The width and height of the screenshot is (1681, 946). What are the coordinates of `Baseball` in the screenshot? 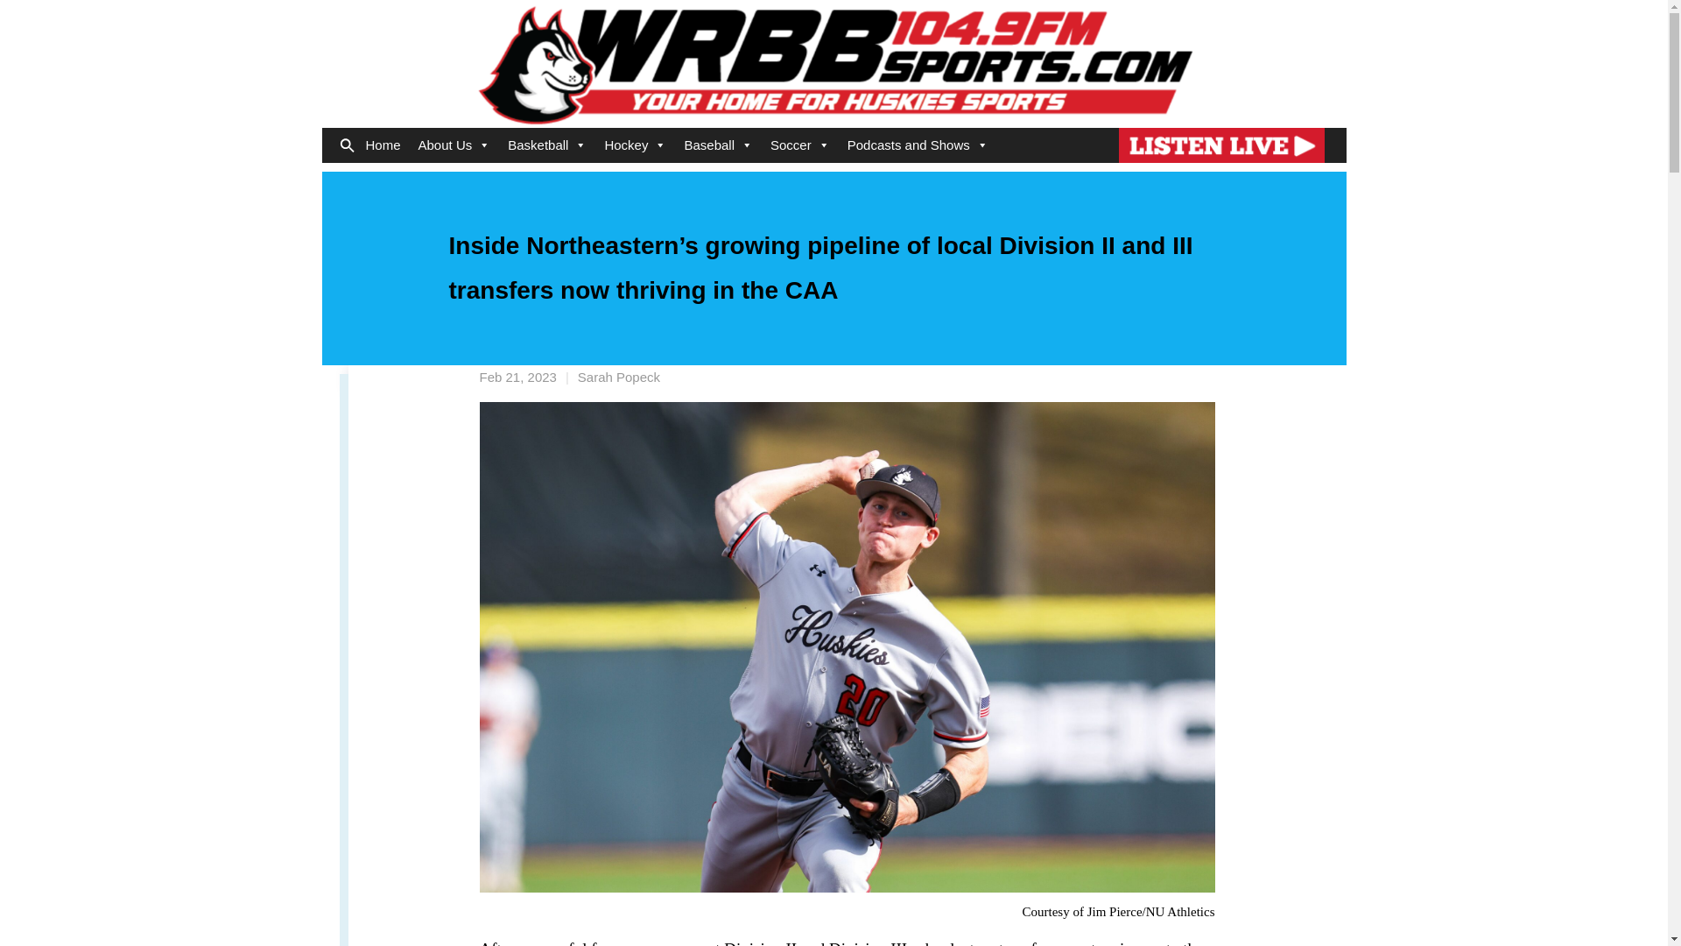 It's located at (718, 145).